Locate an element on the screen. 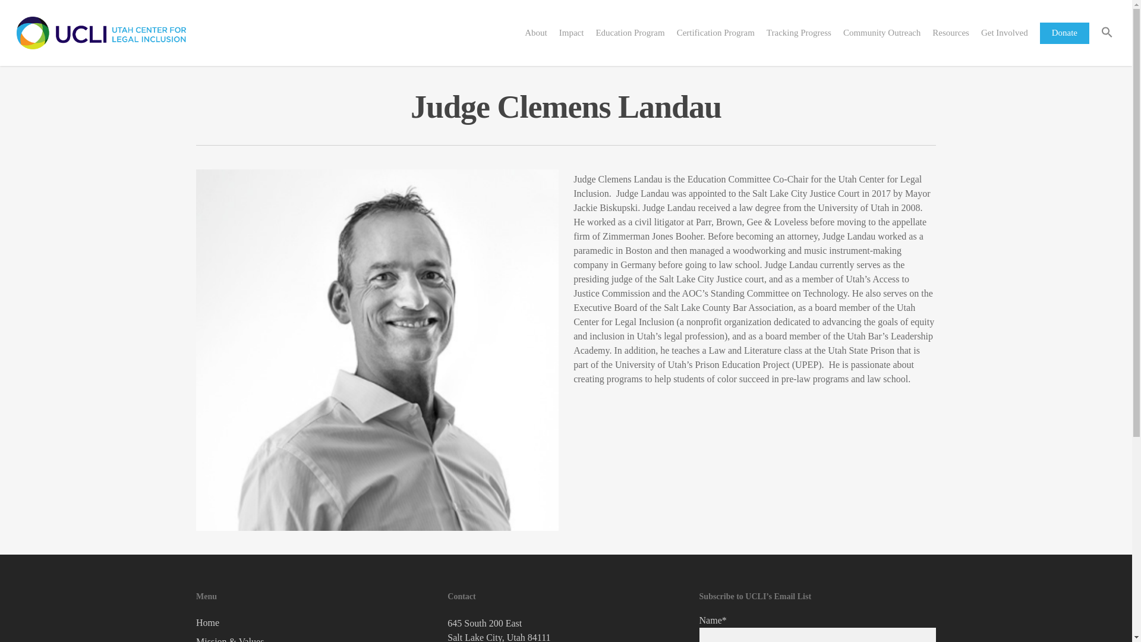  About is located at coordinates (536, 32).